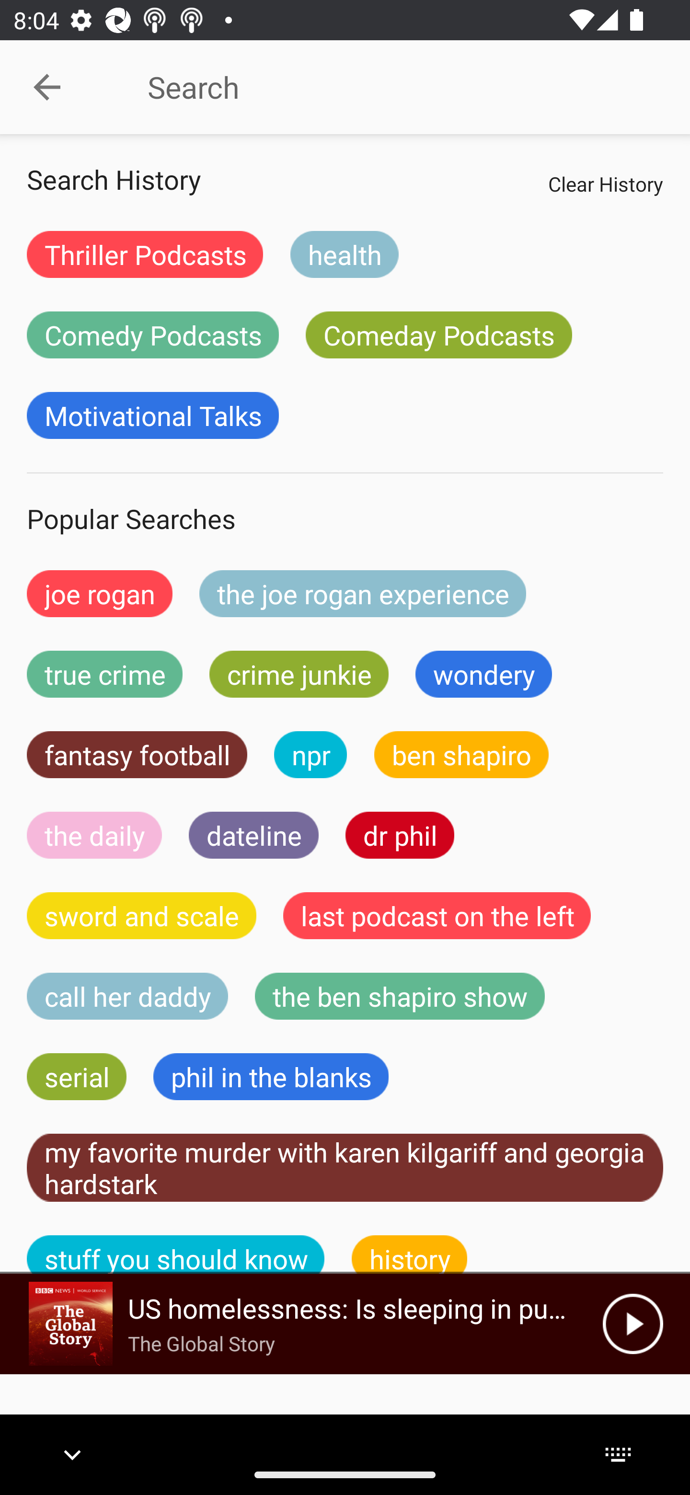 Image resolution: width=690 pixels, height=1495 pixels. I want to click on npr, so click(310, 755).